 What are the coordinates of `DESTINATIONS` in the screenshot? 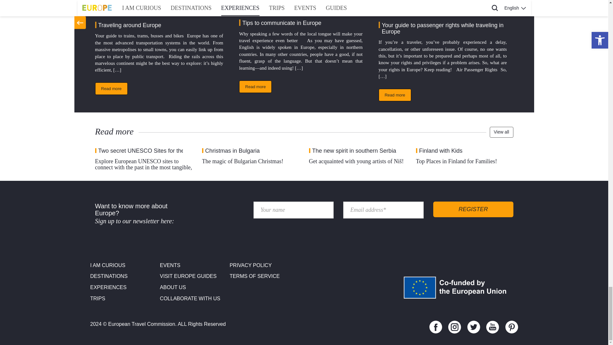 It's located at (123, 276).